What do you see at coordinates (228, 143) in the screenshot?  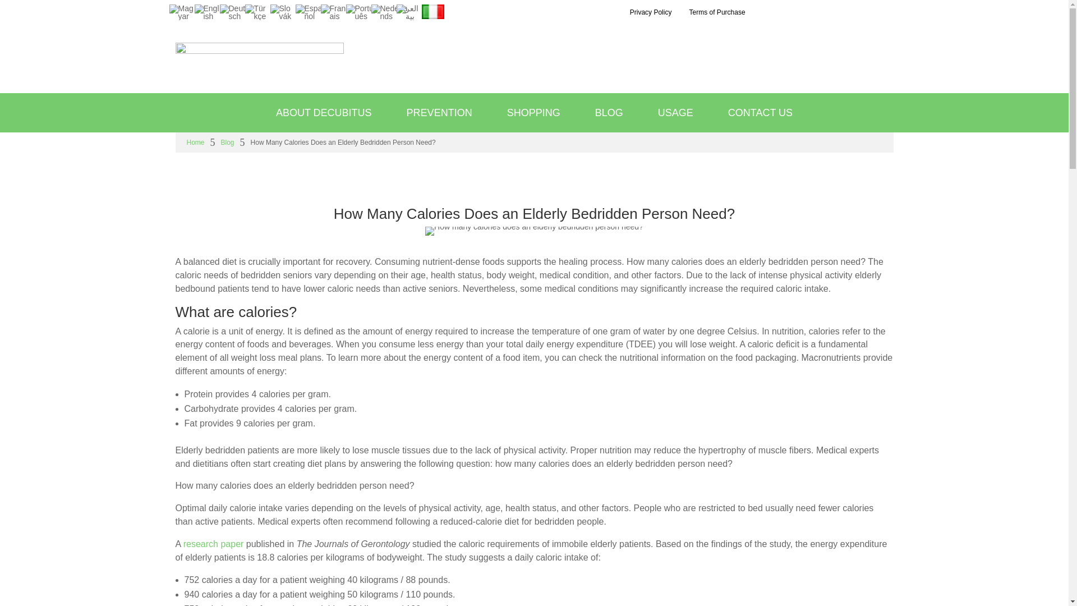 I see `Blog` at bounding box center [228, 143].